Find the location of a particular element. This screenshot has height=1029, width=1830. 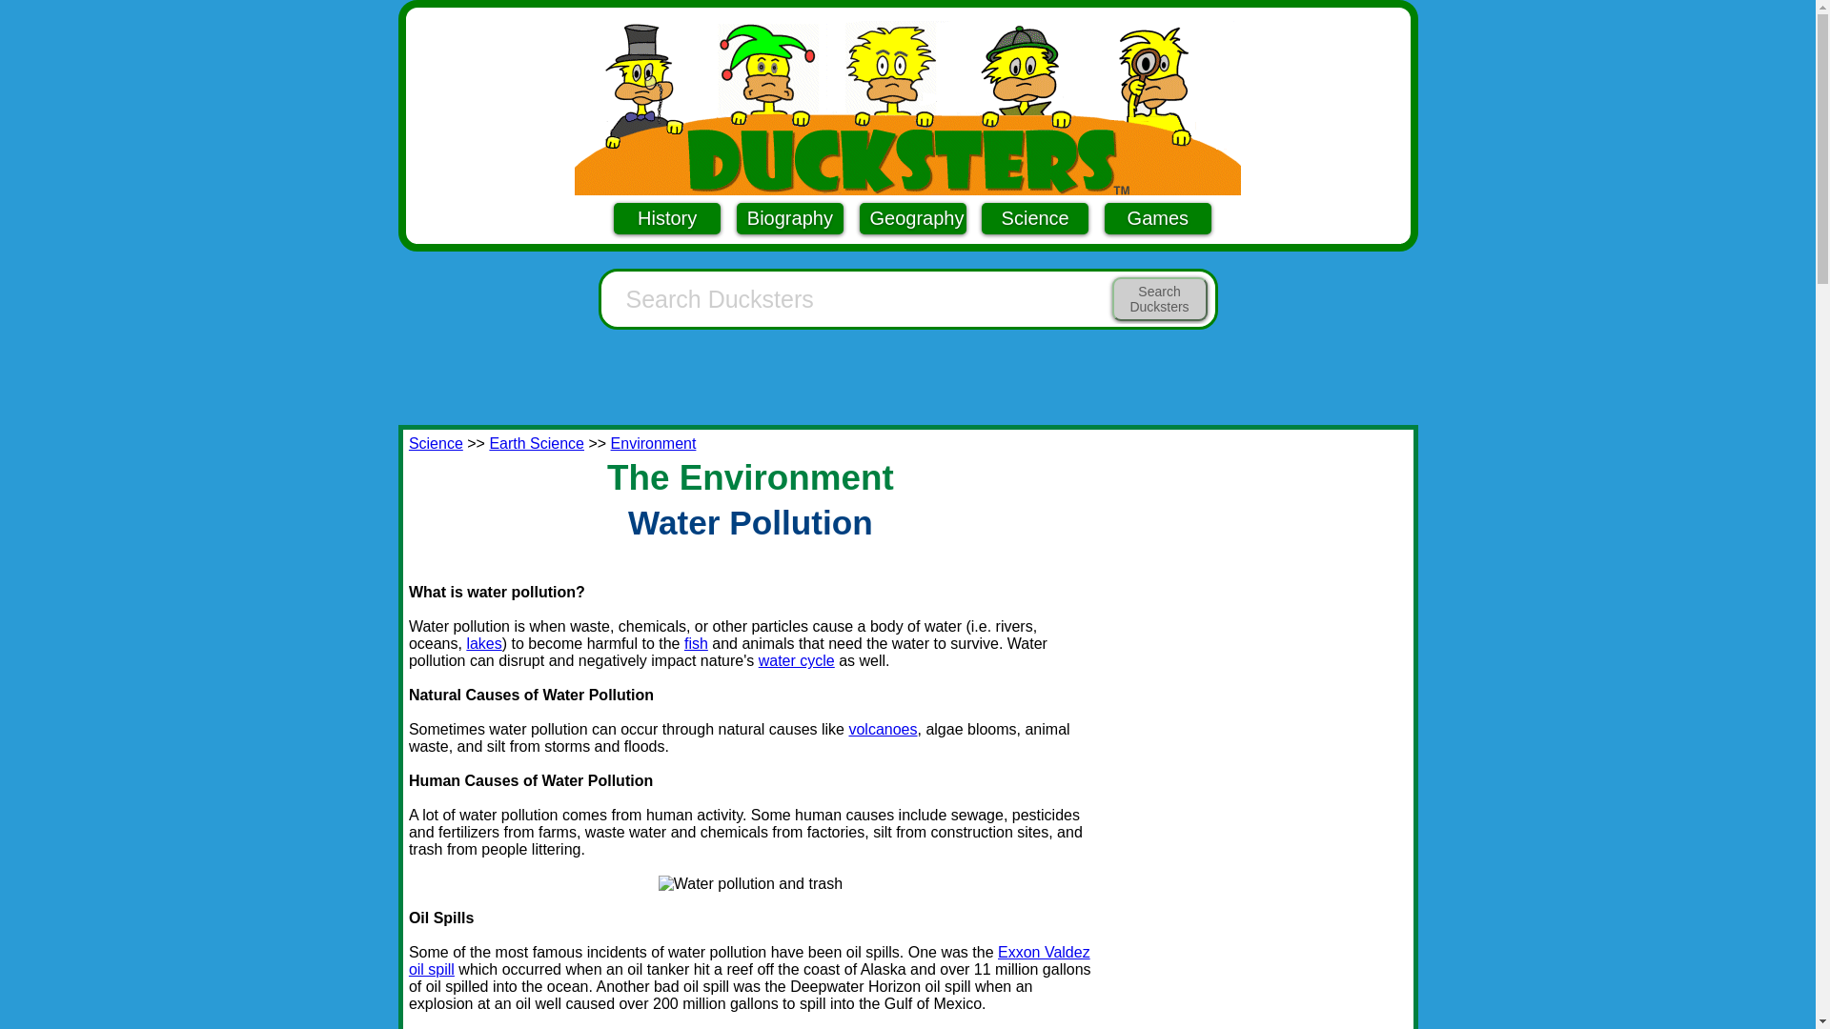

Earth Science is located at coordinates (536, 443).